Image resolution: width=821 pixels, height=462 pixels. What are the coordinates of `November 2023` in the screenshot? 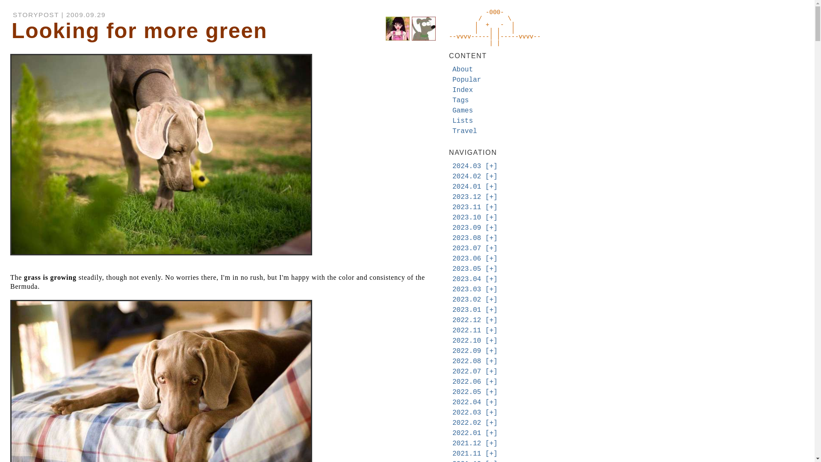 It's located at (467, 207).